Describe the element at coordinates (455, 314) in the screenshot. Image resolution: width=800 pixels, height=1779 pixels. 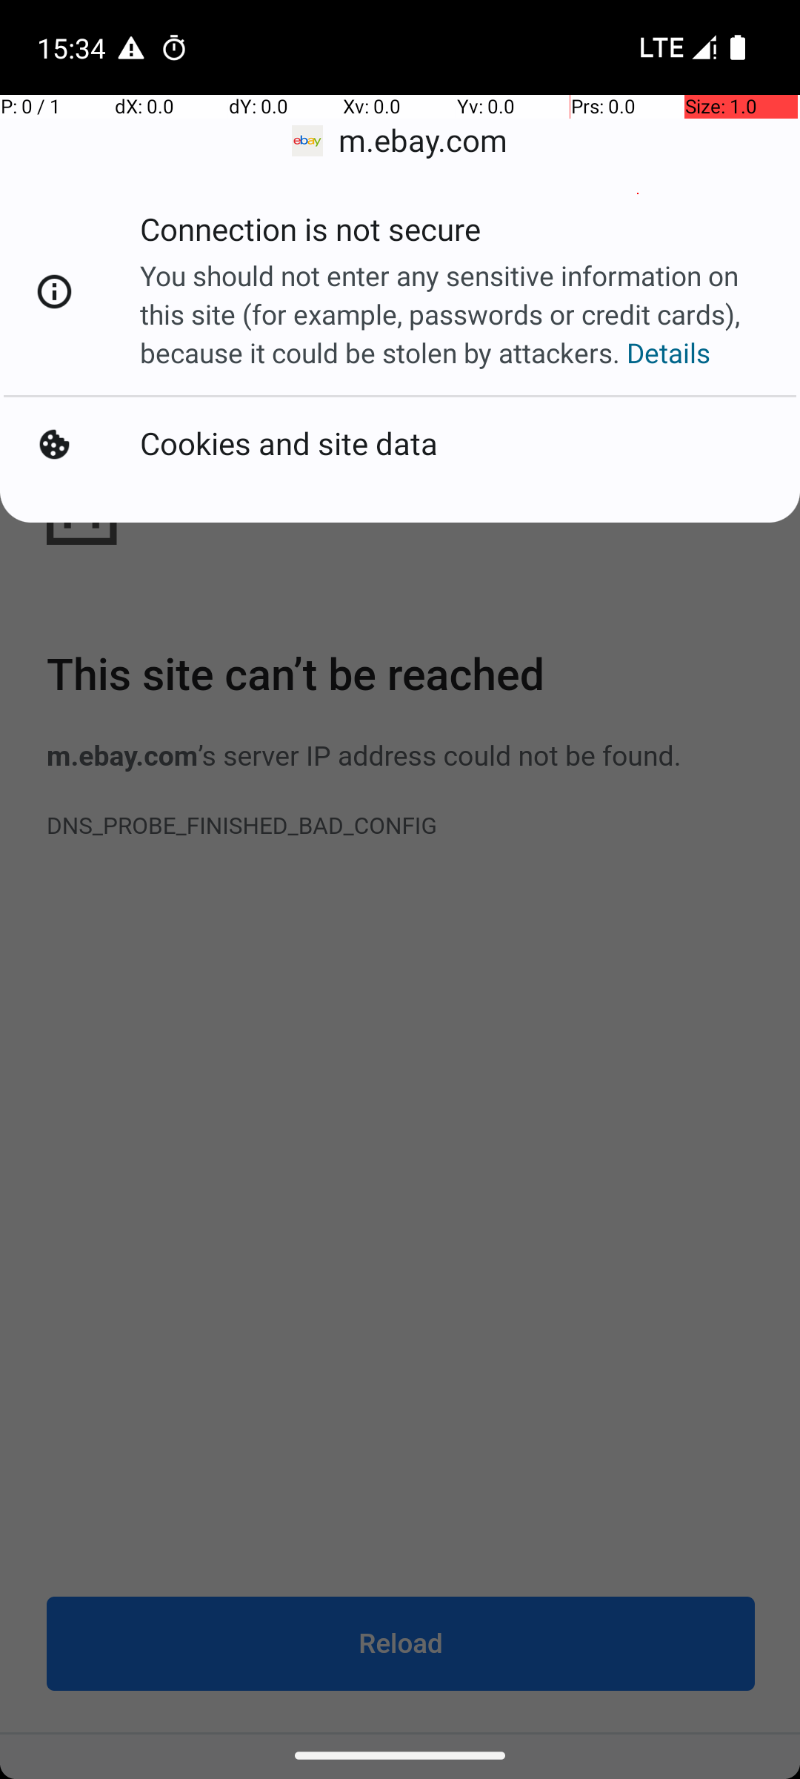
I see `You should not enter any sensitive information on this site (for example, passwords or credit cards), because it could be stolen by attackers. Details` at that location.